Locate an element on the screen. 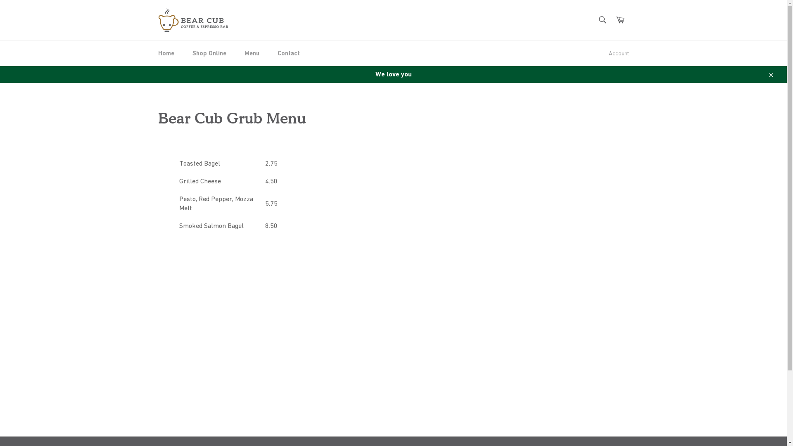 The image size is (793, 446). Search is located at coordinates (602, 19).